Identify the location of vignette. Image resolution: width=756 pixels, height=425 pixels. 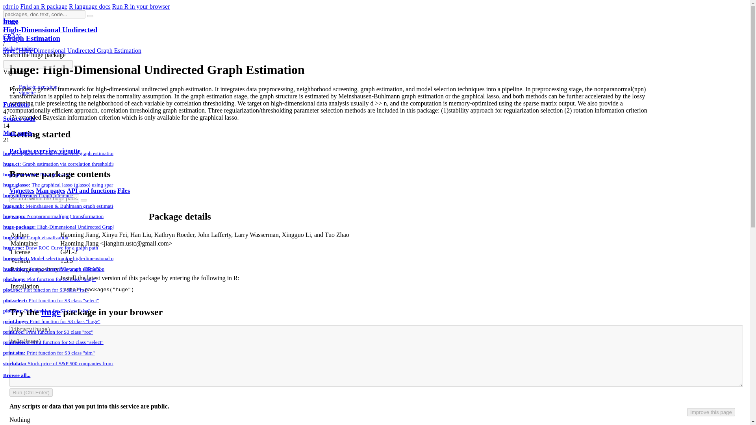
(27, 92).